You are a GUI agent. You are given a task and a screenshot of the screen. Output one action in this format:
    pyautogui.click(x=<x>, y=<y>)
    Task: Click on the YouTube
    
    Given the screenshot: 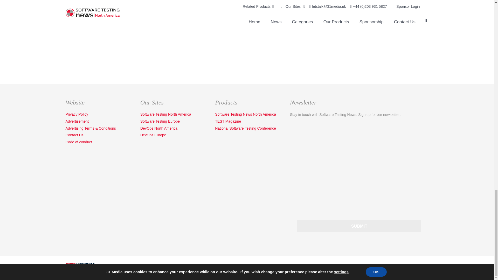 What is the action you would take?
    pyautogui.click(x=413, y=268)
    